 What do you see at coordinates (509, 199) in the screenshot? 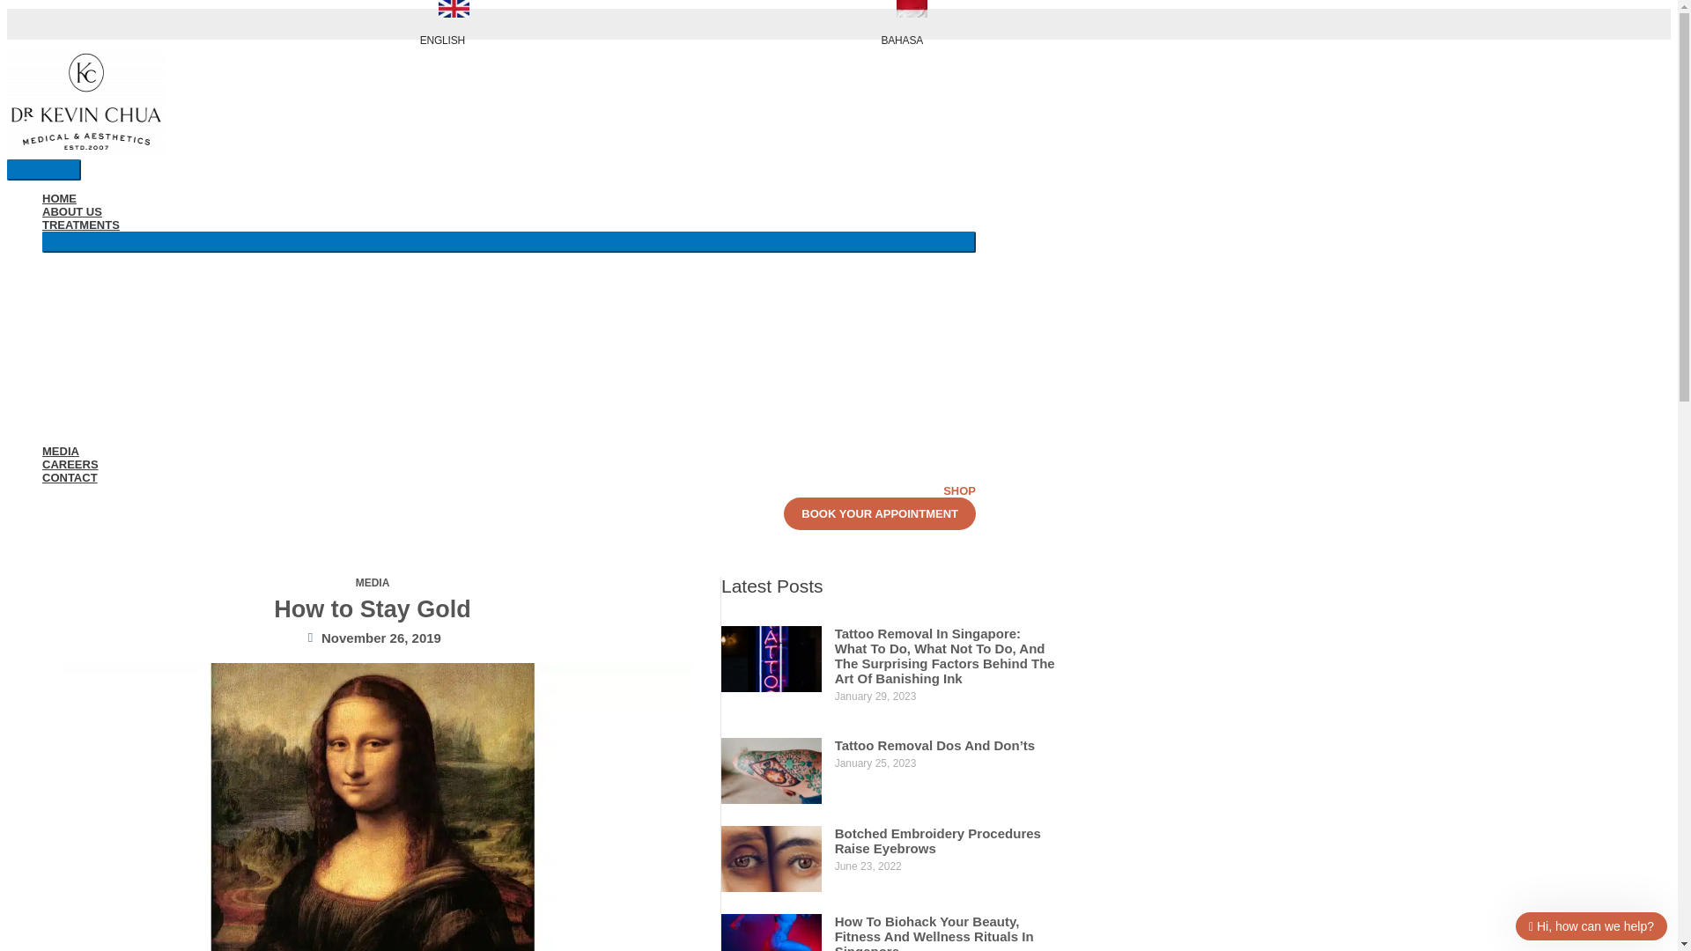
I see `HOME` at bounding box center [509, 199].